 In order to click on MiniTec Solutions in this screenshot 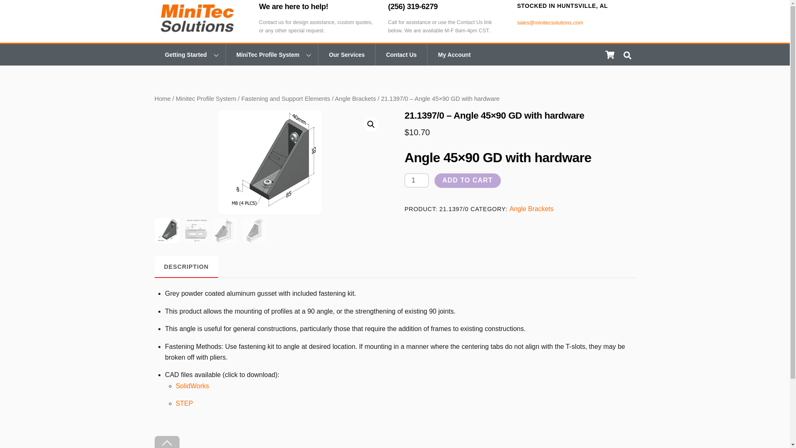, I will do `click(197, 31)`.